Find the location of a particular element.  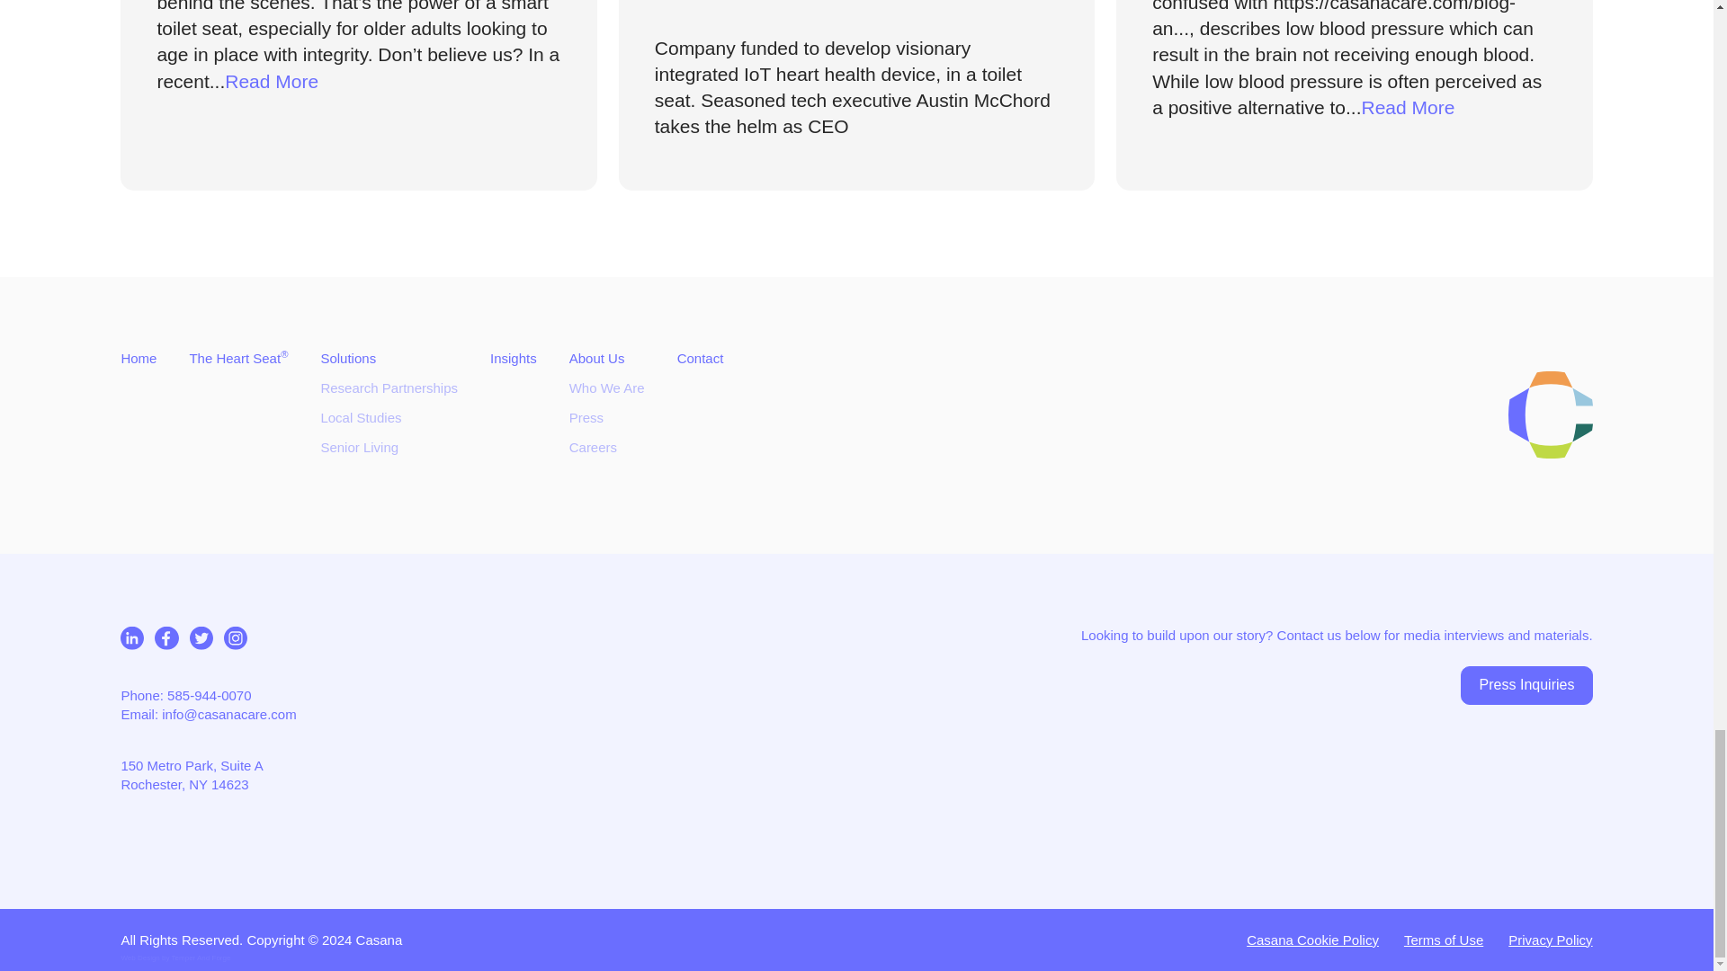

View is located at coordinates (358, 95).